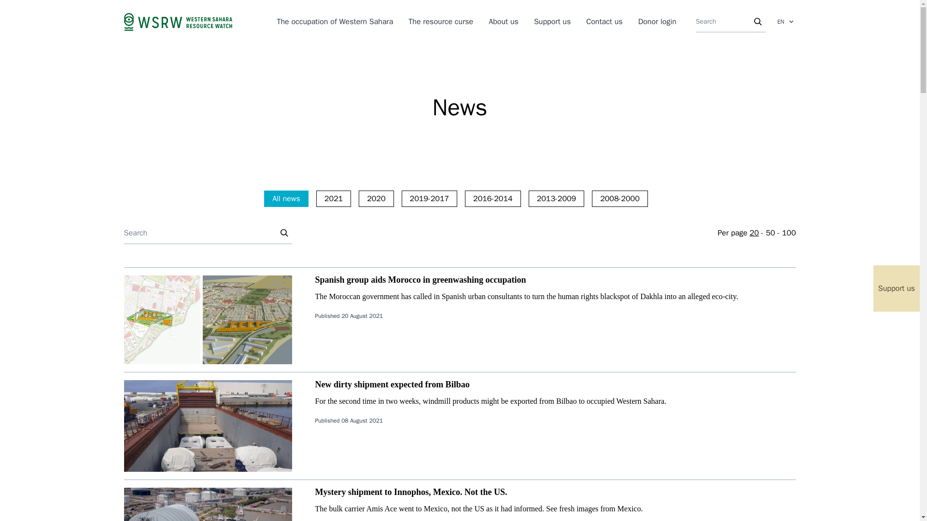 The height and width of the screenshot is (521, 927). Describe the element at coordinates (604, 21) in the screenshot. I see `Contact us` at that location.